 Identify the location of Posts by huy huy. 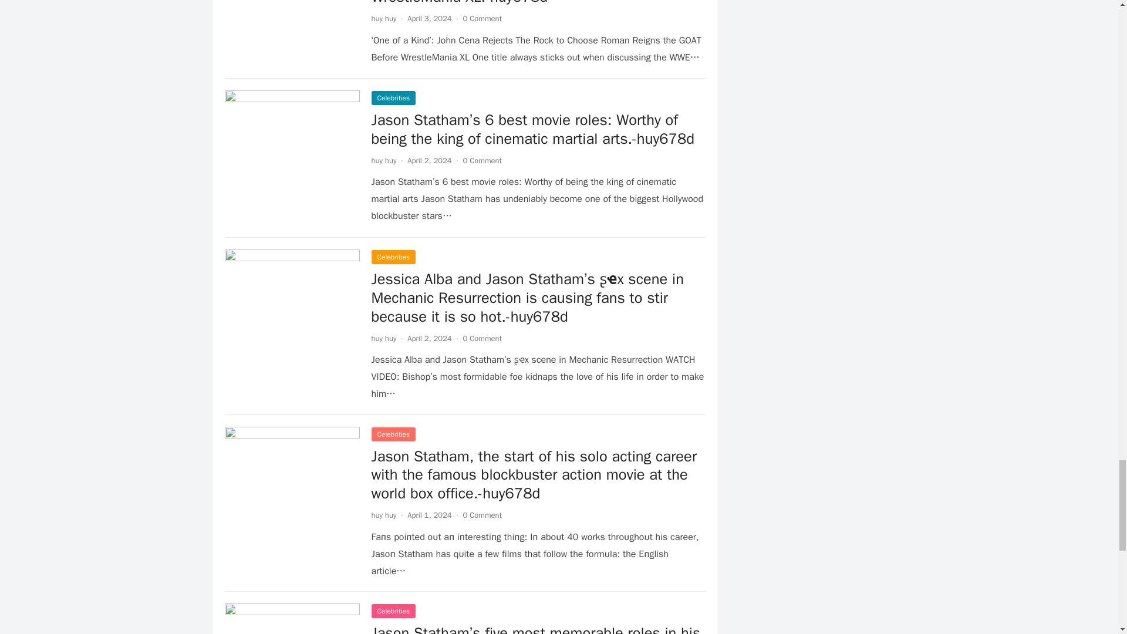
(383, 18).